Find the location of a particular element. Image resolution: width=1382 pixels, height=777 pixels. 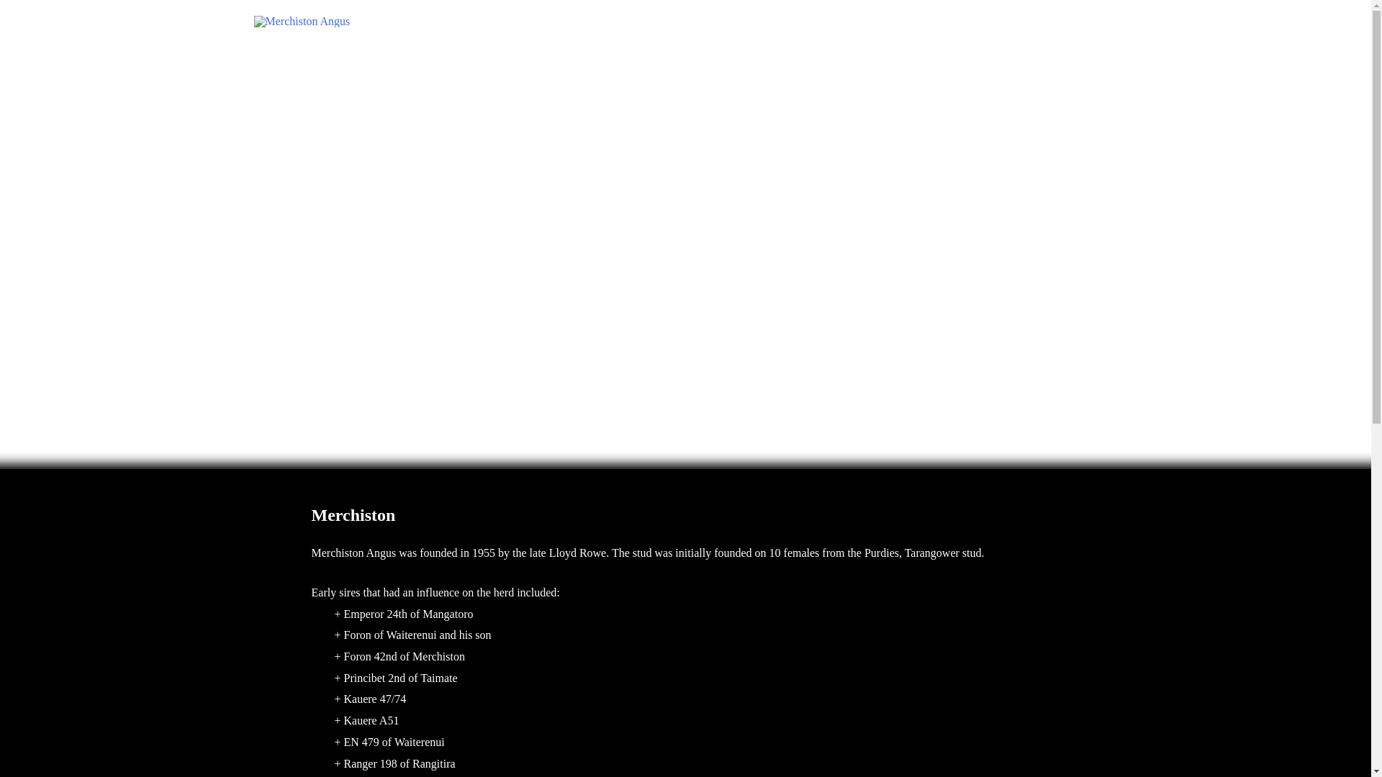

2024 R2 Sale is located at coordinates (851, 22).